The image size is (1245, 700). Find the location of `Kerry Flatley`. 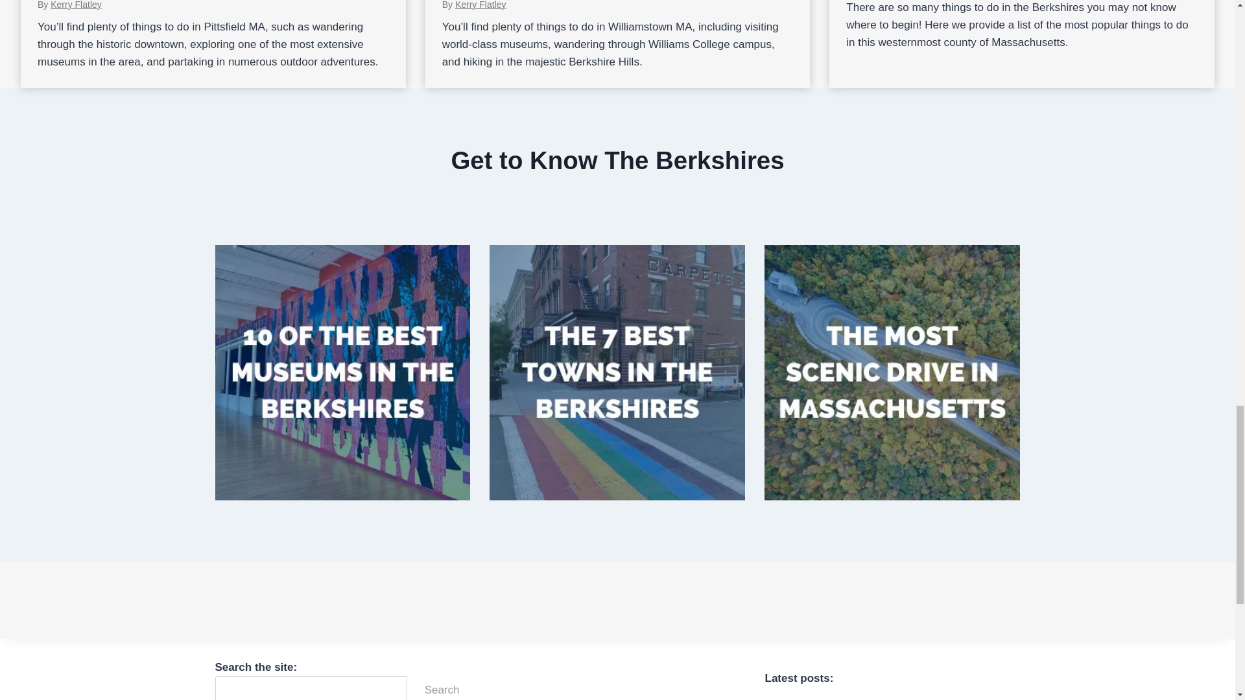

Kerry Flatley is located at coordinates (77, 5).